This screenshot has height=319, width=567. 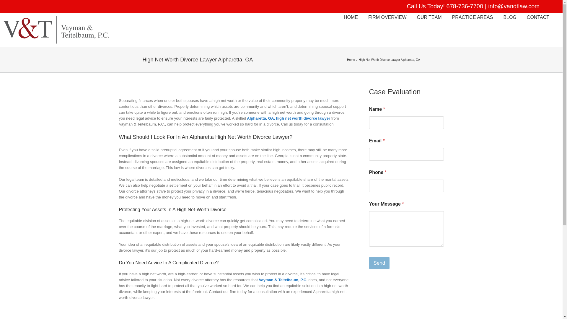 What do you see at coordinates (538, 17) in the screenshot?
I see `CONTACT` at bounding box center [538, 17].